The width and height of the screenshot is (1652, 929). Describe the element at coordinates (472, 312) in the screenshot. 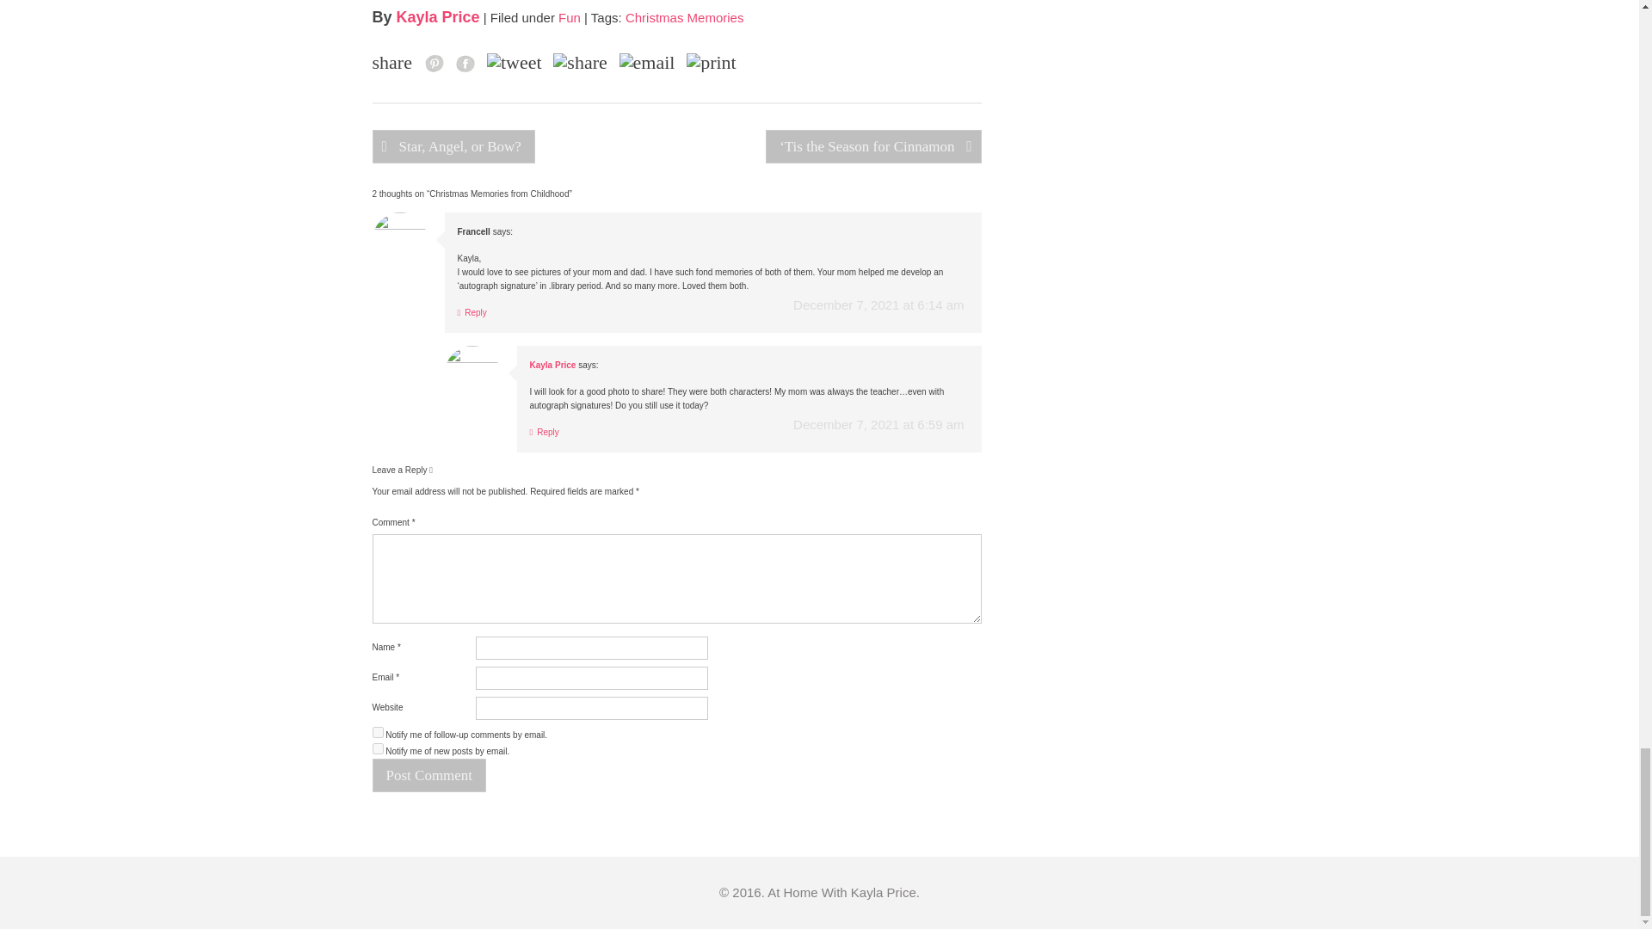

I see `Reply` at that location.